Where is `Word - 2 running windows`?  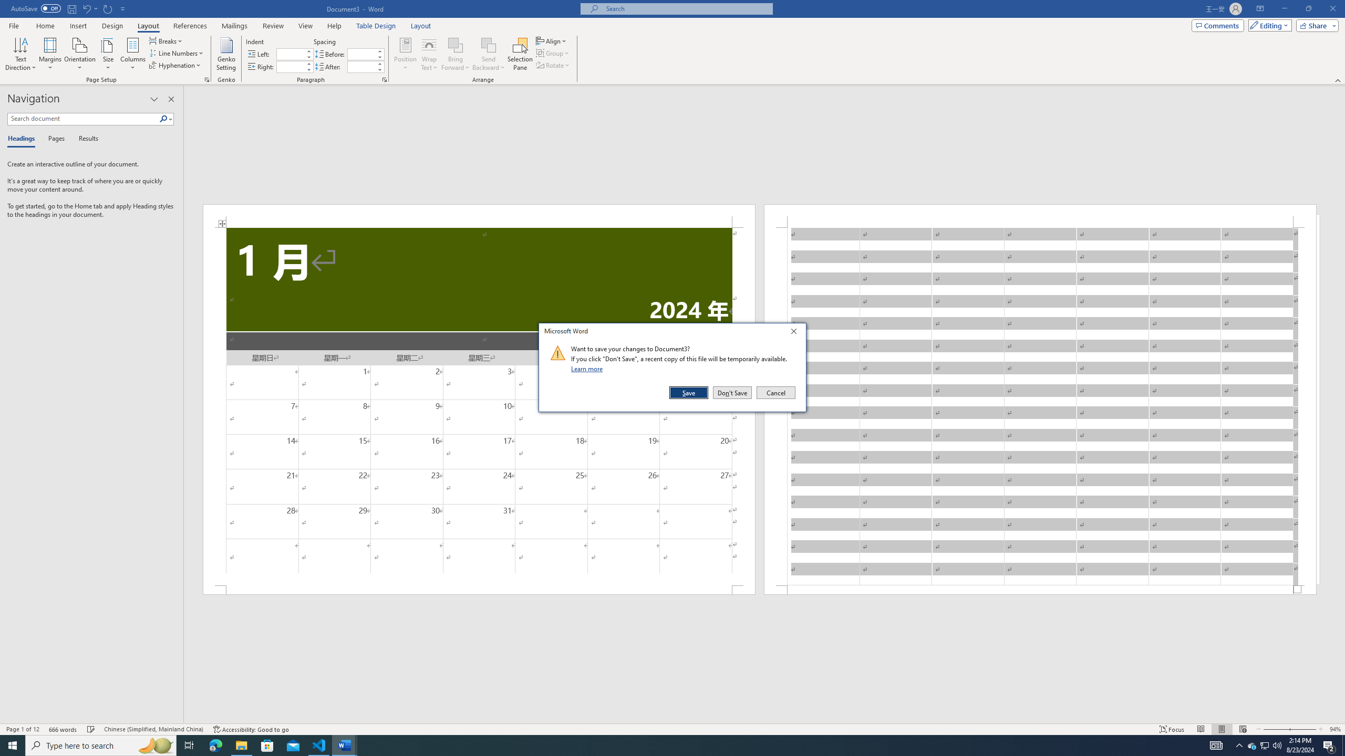
Word - 2 running windows is located at coordinates (345, 745).